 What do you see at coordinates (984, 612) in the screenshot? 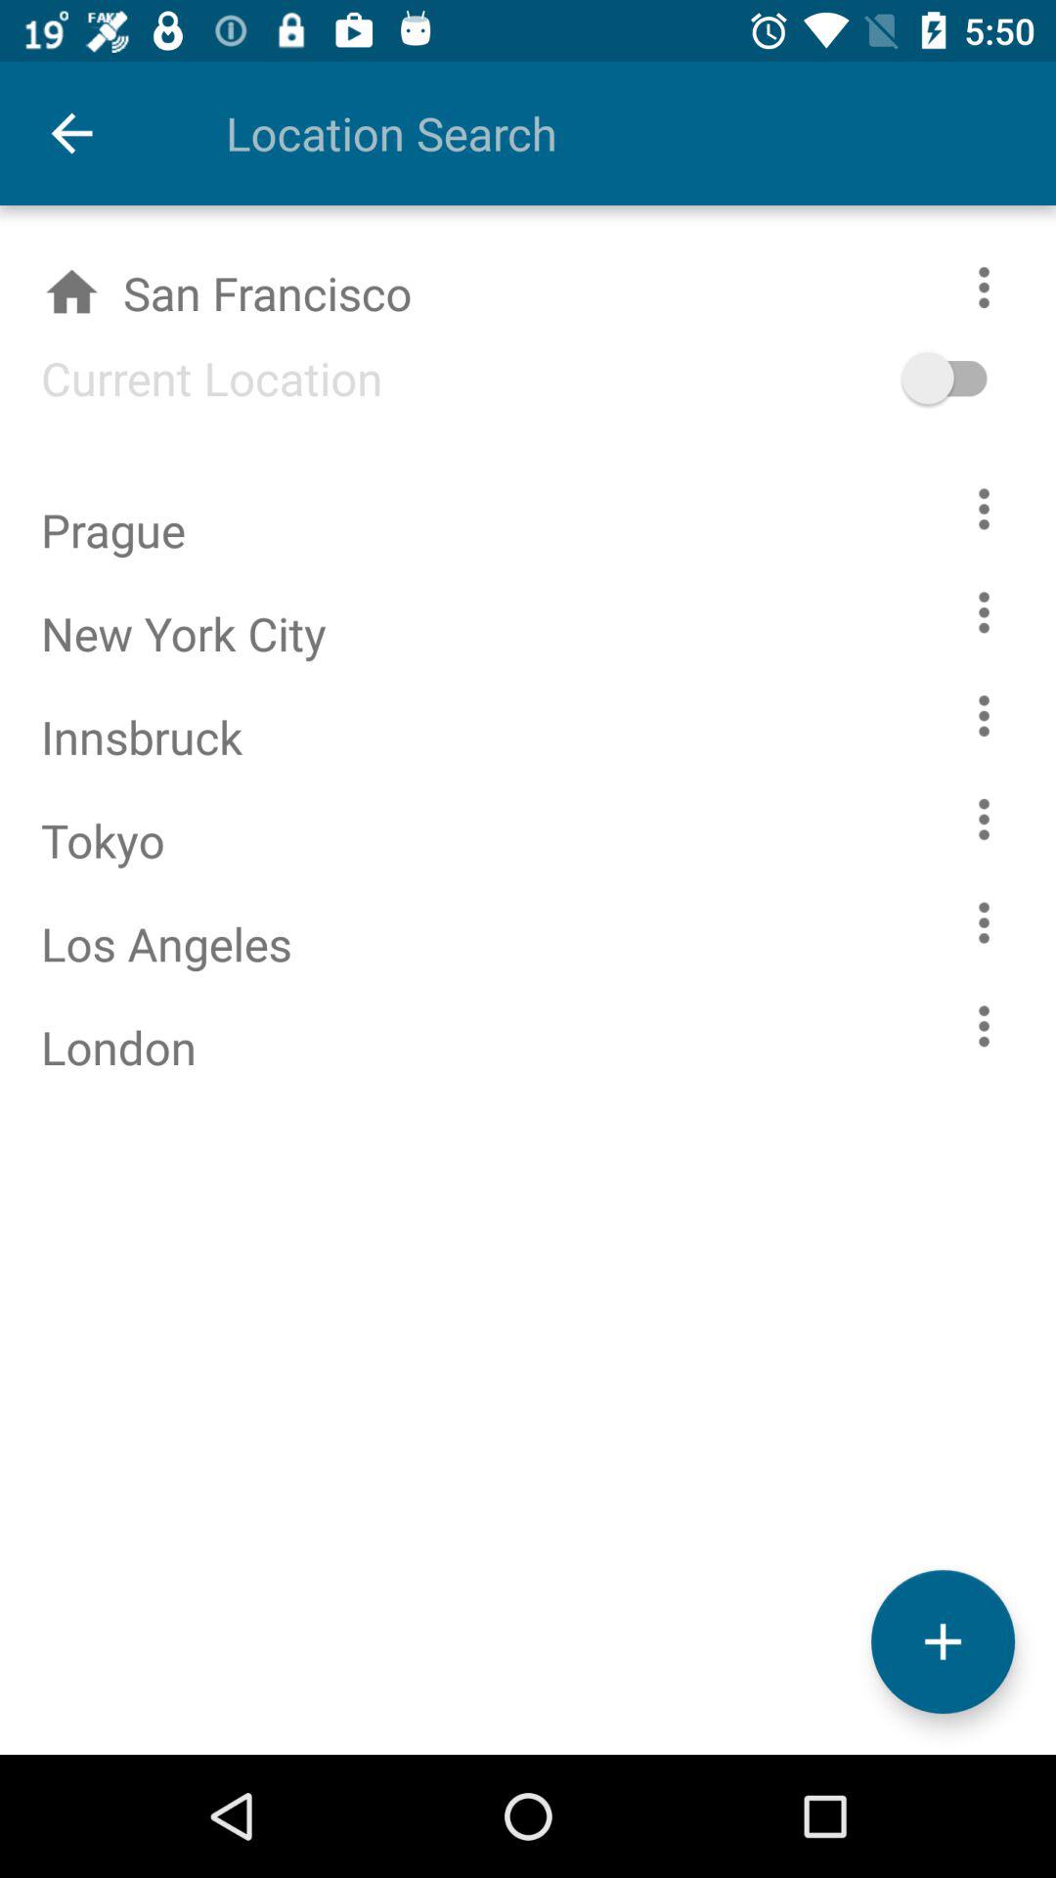
I see `toggle more options` at bounding box center [984, 612].